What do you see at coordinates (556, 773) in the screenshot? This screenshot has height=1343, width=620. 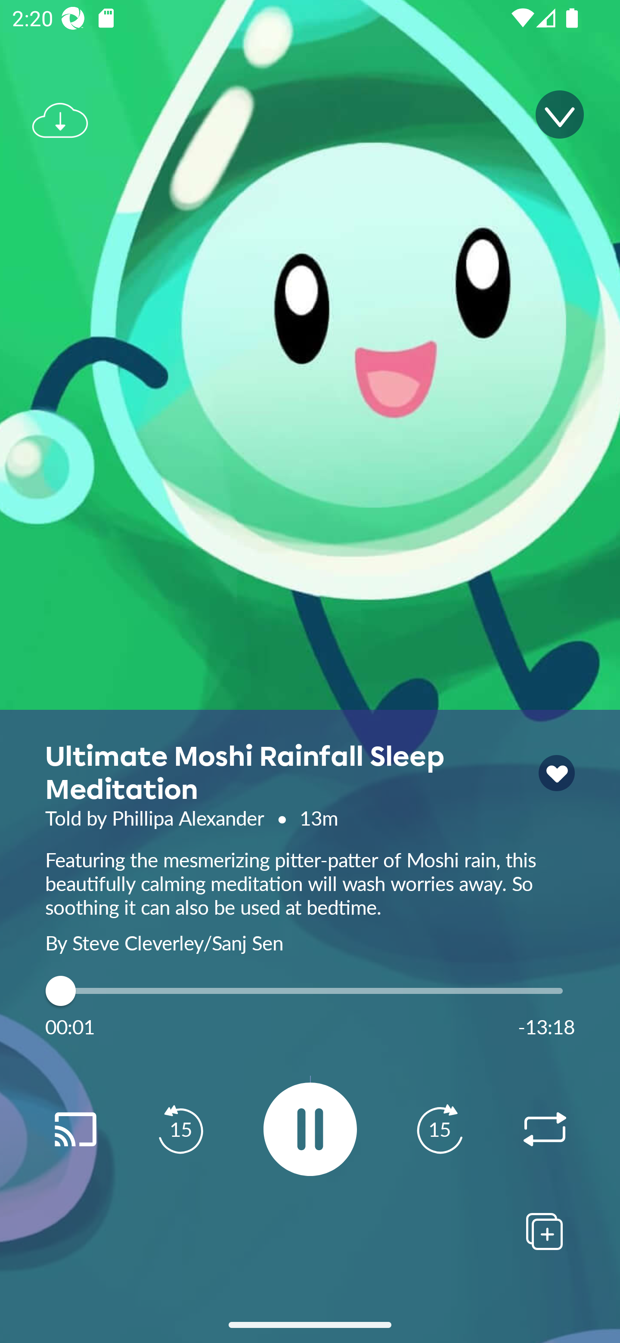 I see `lock icon` at bounding box center [556, 773].